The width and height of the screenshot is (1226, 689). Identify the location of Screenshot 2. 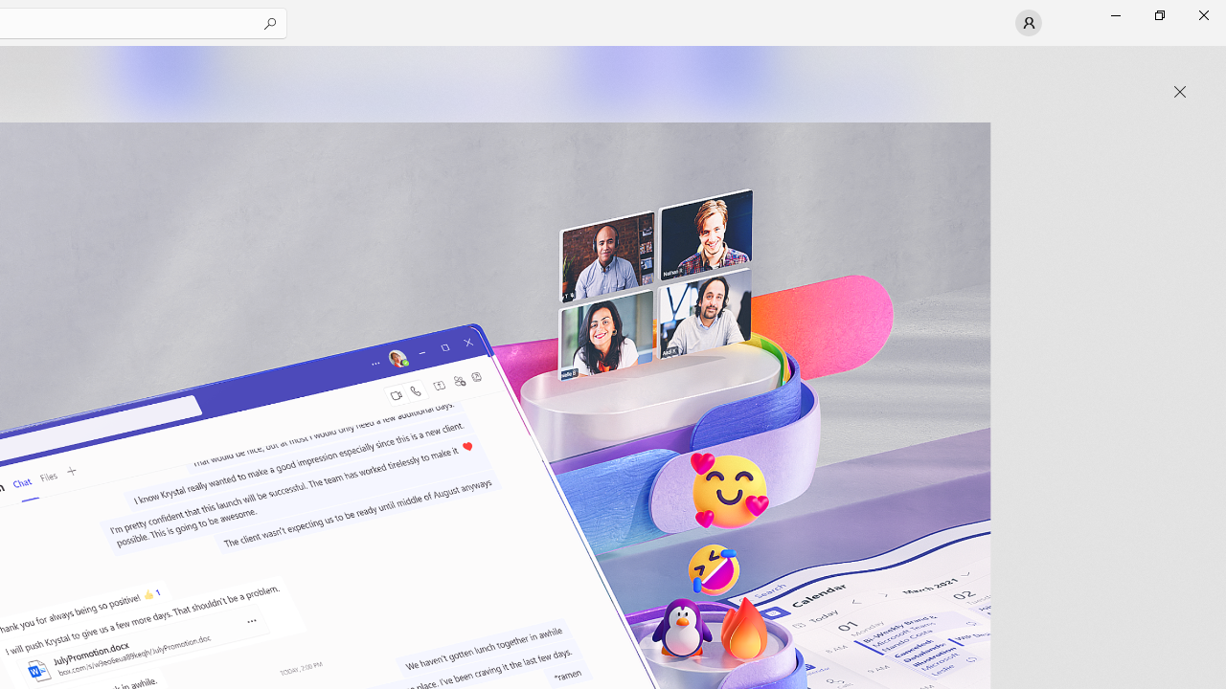
(389, 78).